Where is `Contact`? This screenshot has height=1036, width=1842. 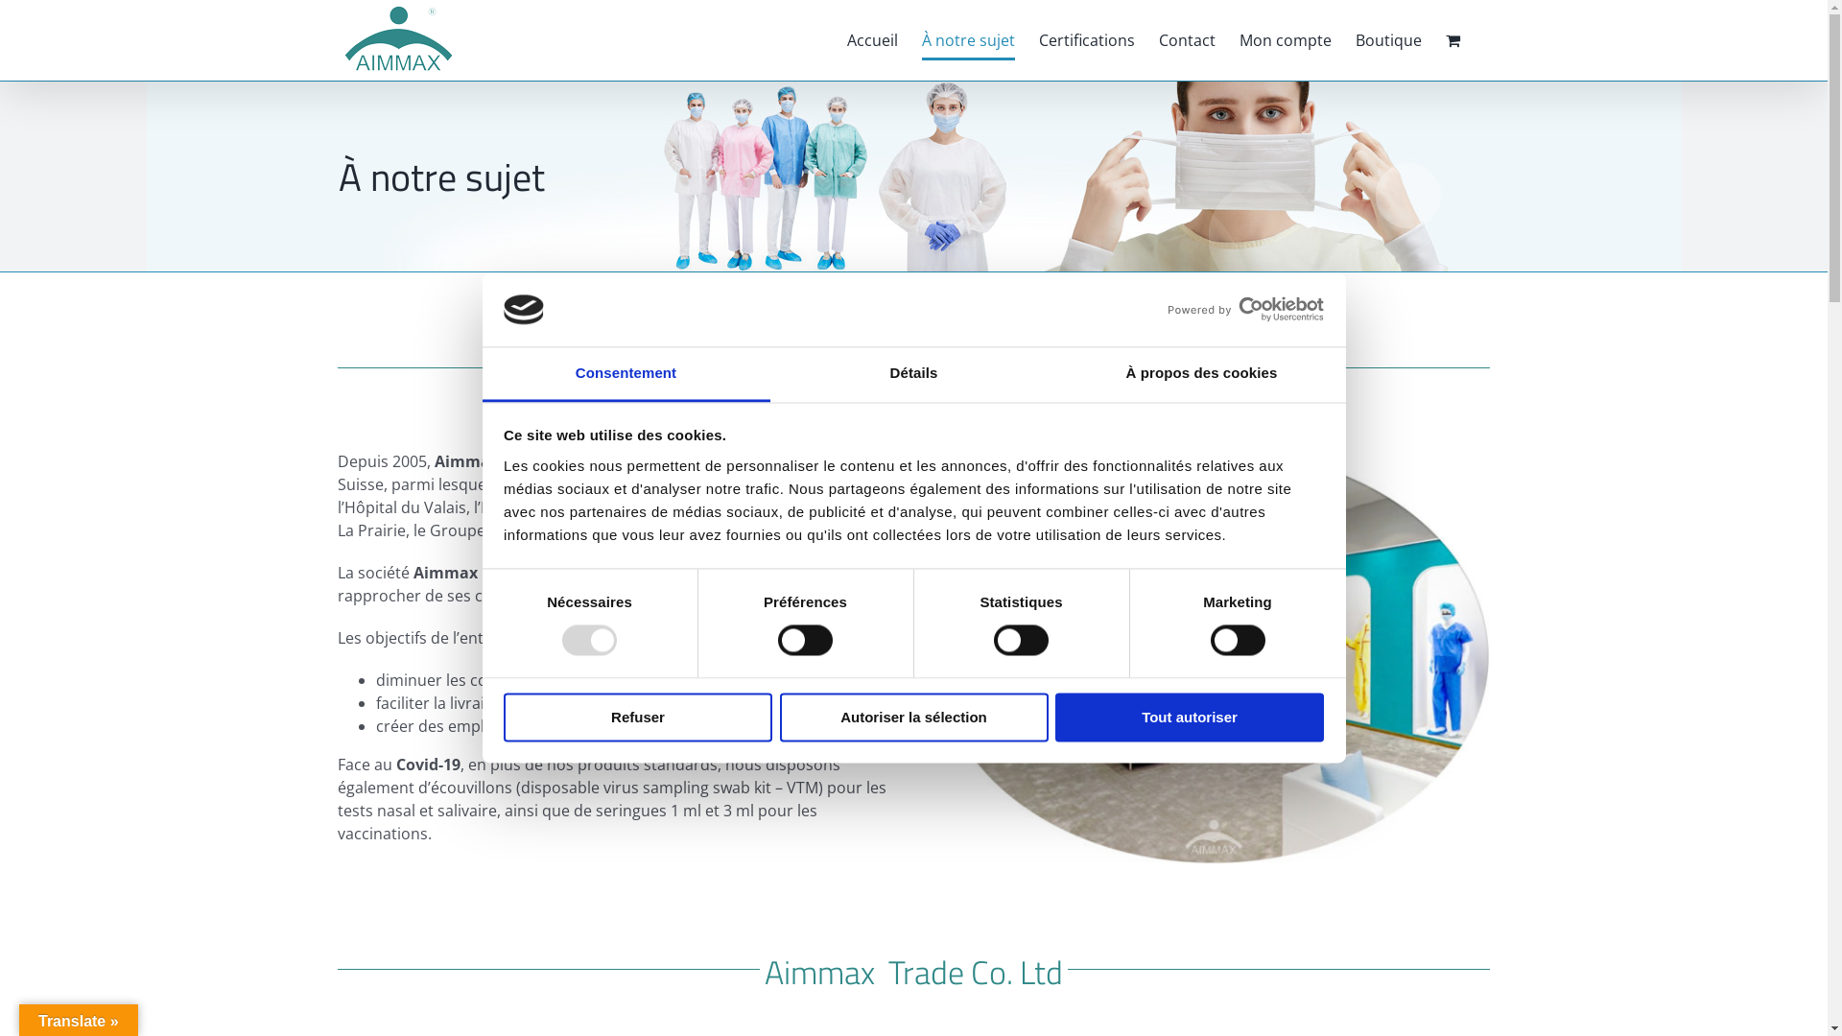
Contact is located at coordinates (1188, 40).